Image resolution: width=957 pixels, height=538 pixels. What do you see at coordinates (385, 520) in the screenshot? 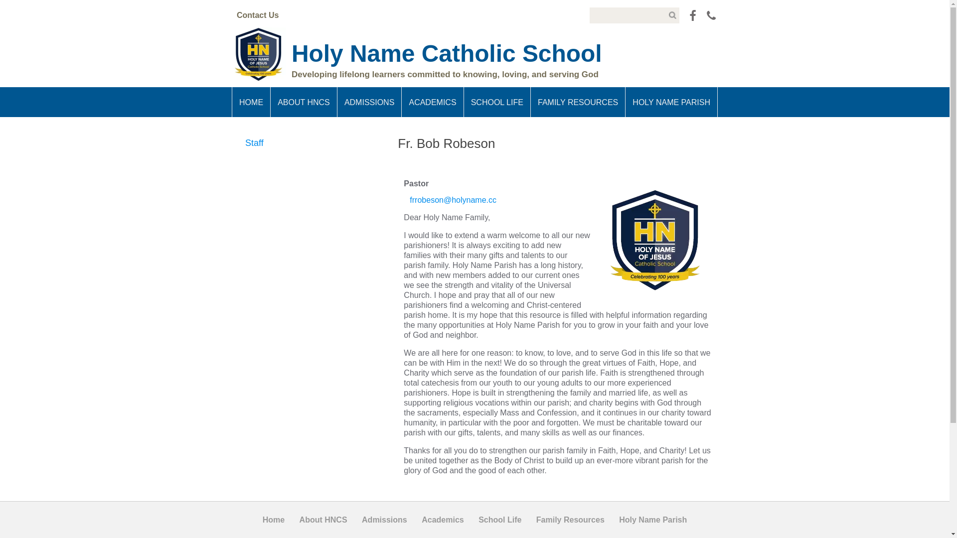
I see `Admissions` at bounding box center [385, 520].